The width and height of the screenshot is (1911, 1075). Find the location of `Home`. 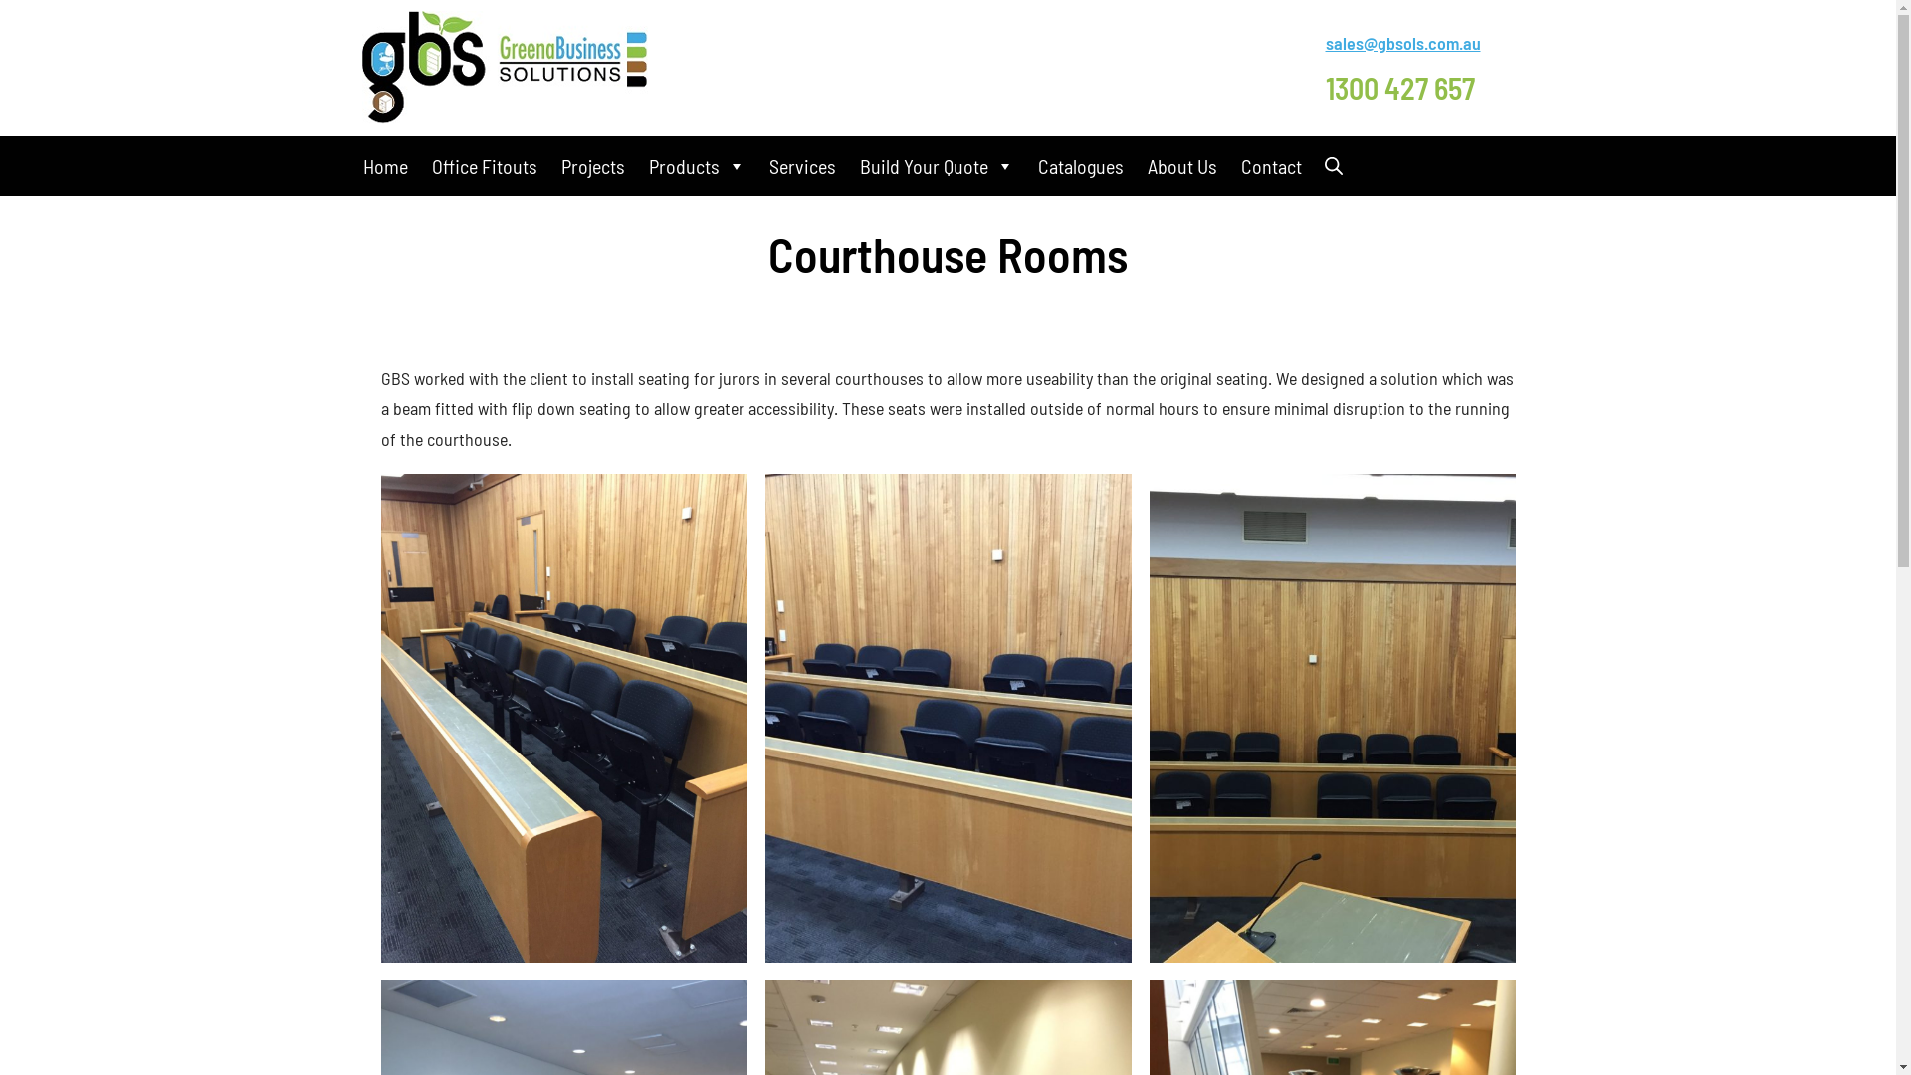

Home is located at coordinates (384, 166).